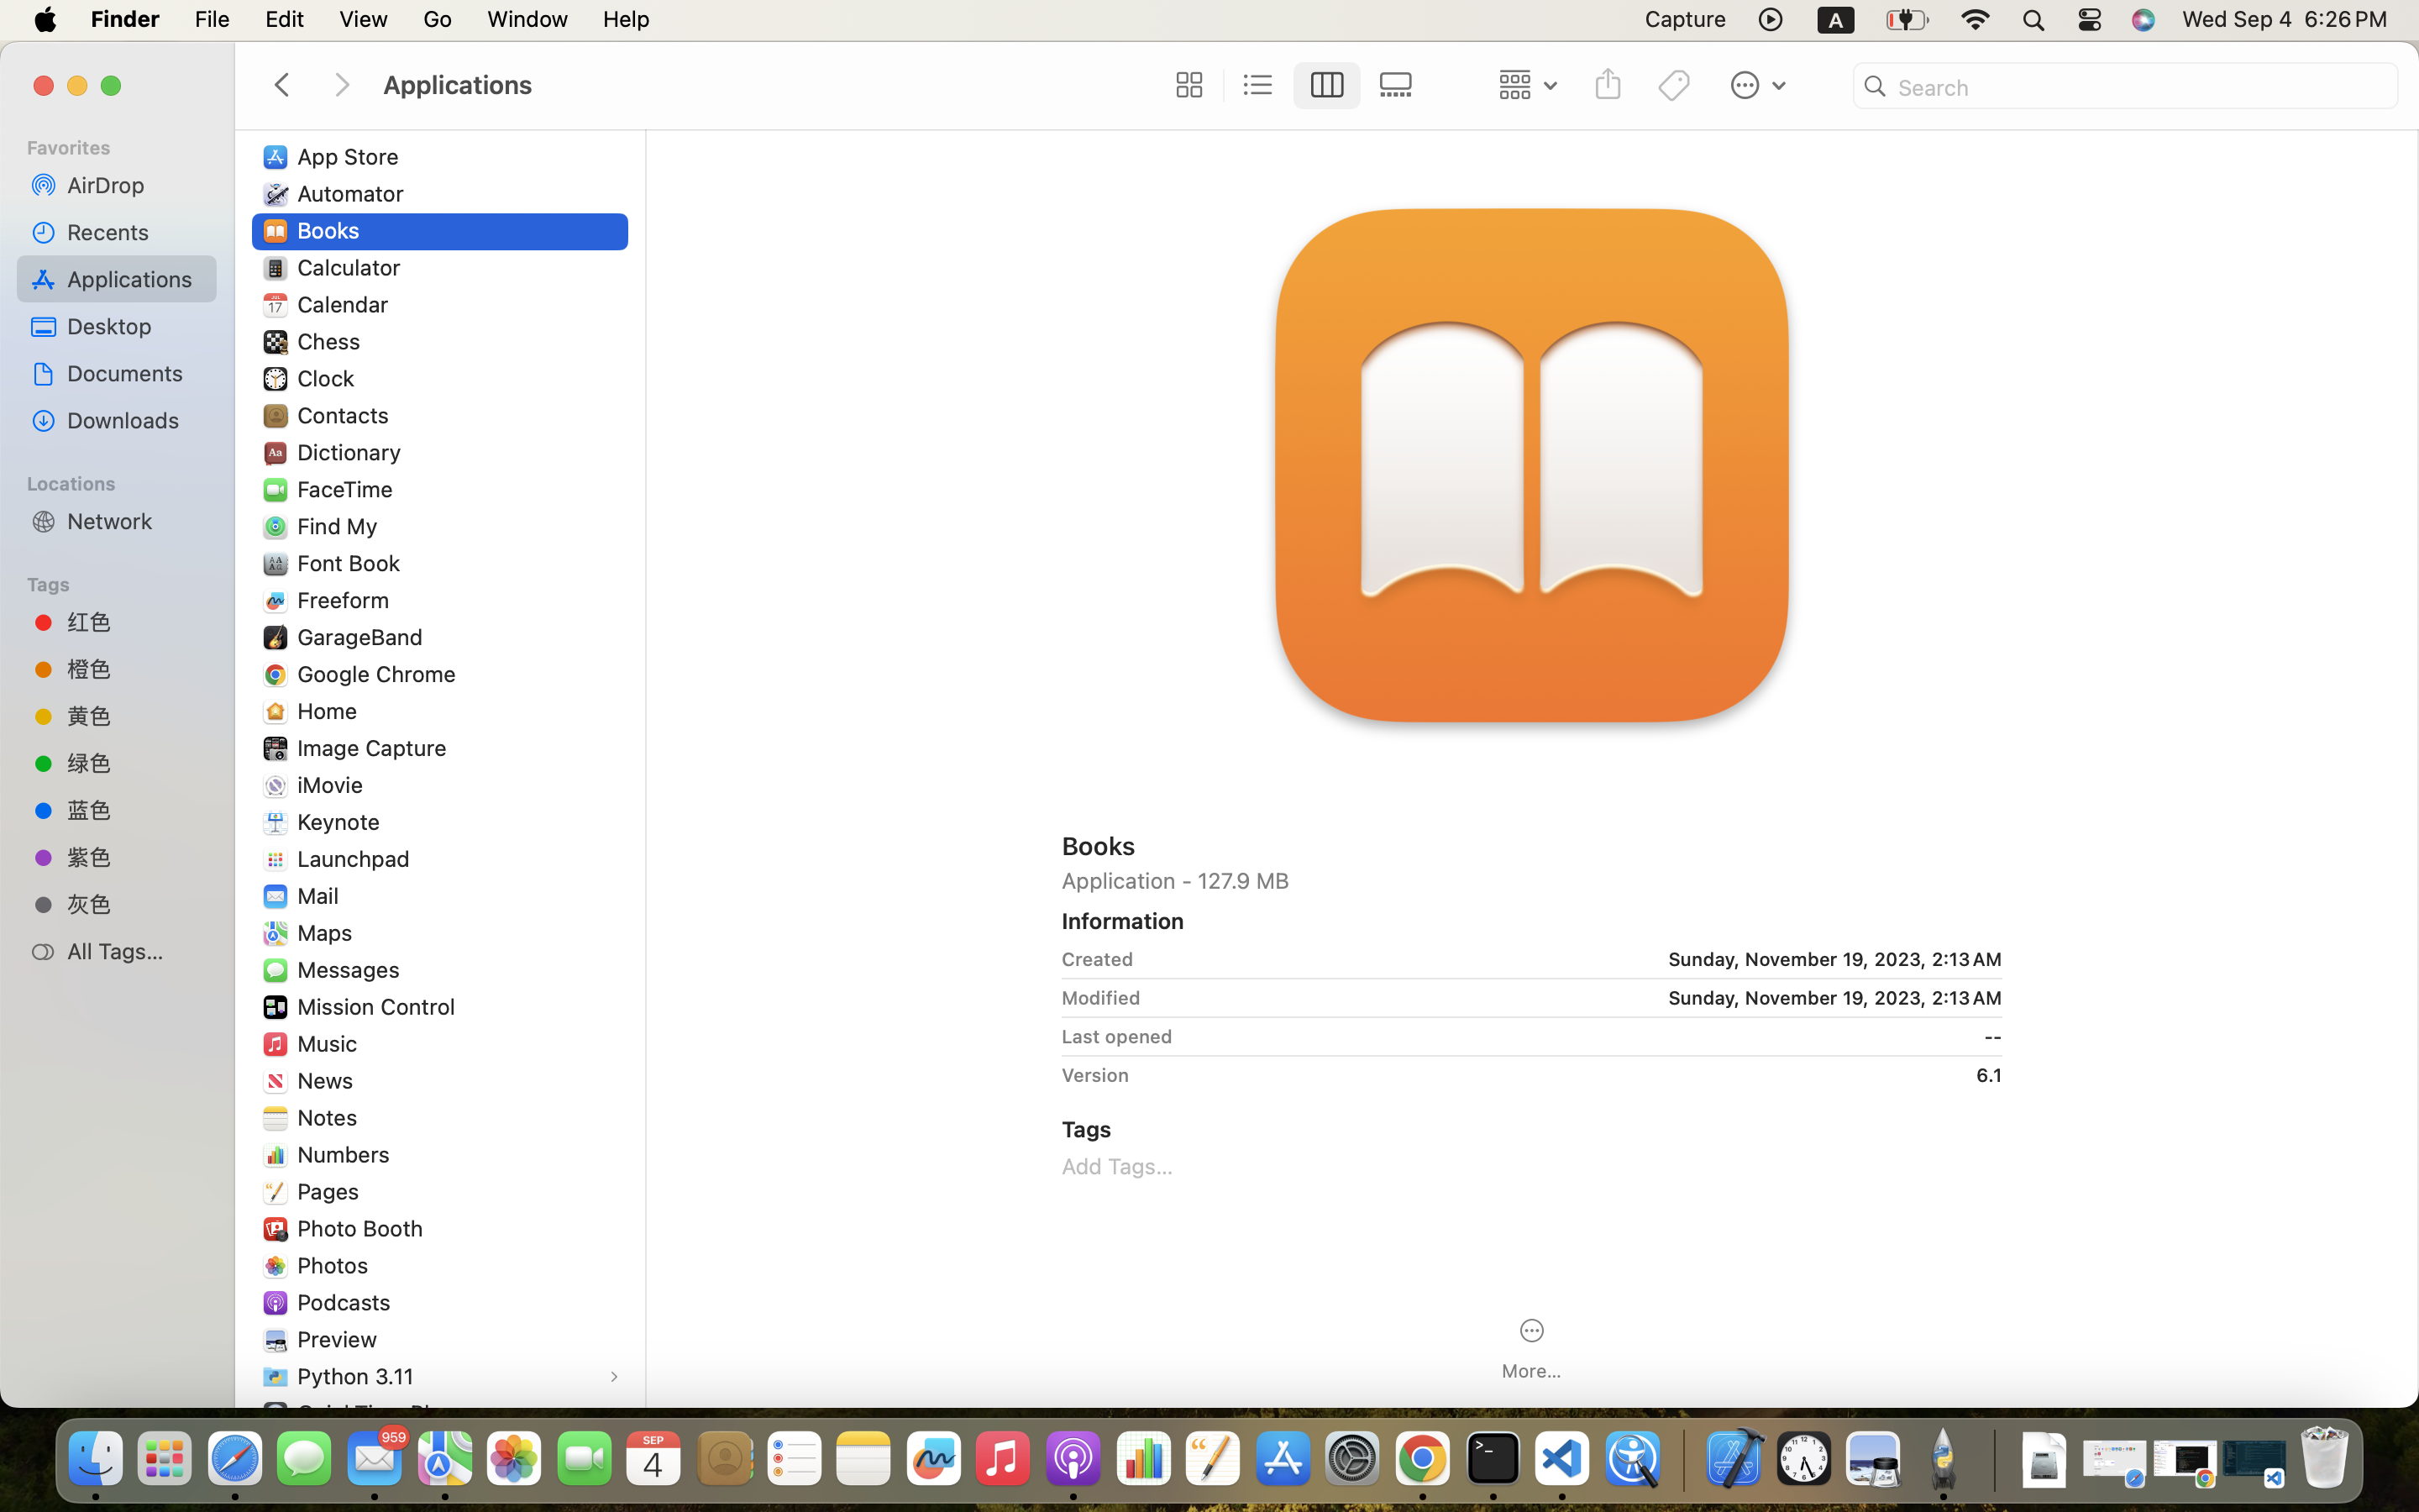 The image size is (2419, 1512). Describe the element at coordinates (1532, 845) in the screenshot. I see `Books` at that location.